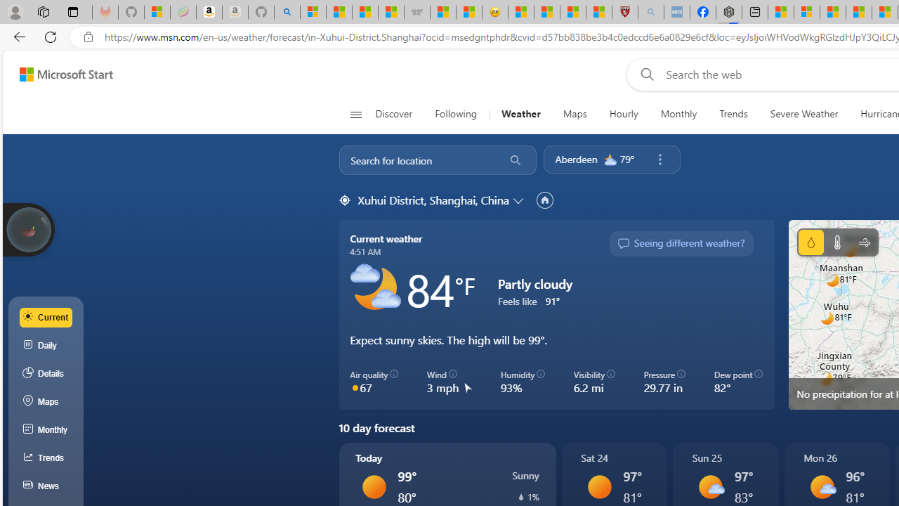  I want to click on Class: aqiColorCycle-DS-EntryPoint1-1, so click(355, 387).